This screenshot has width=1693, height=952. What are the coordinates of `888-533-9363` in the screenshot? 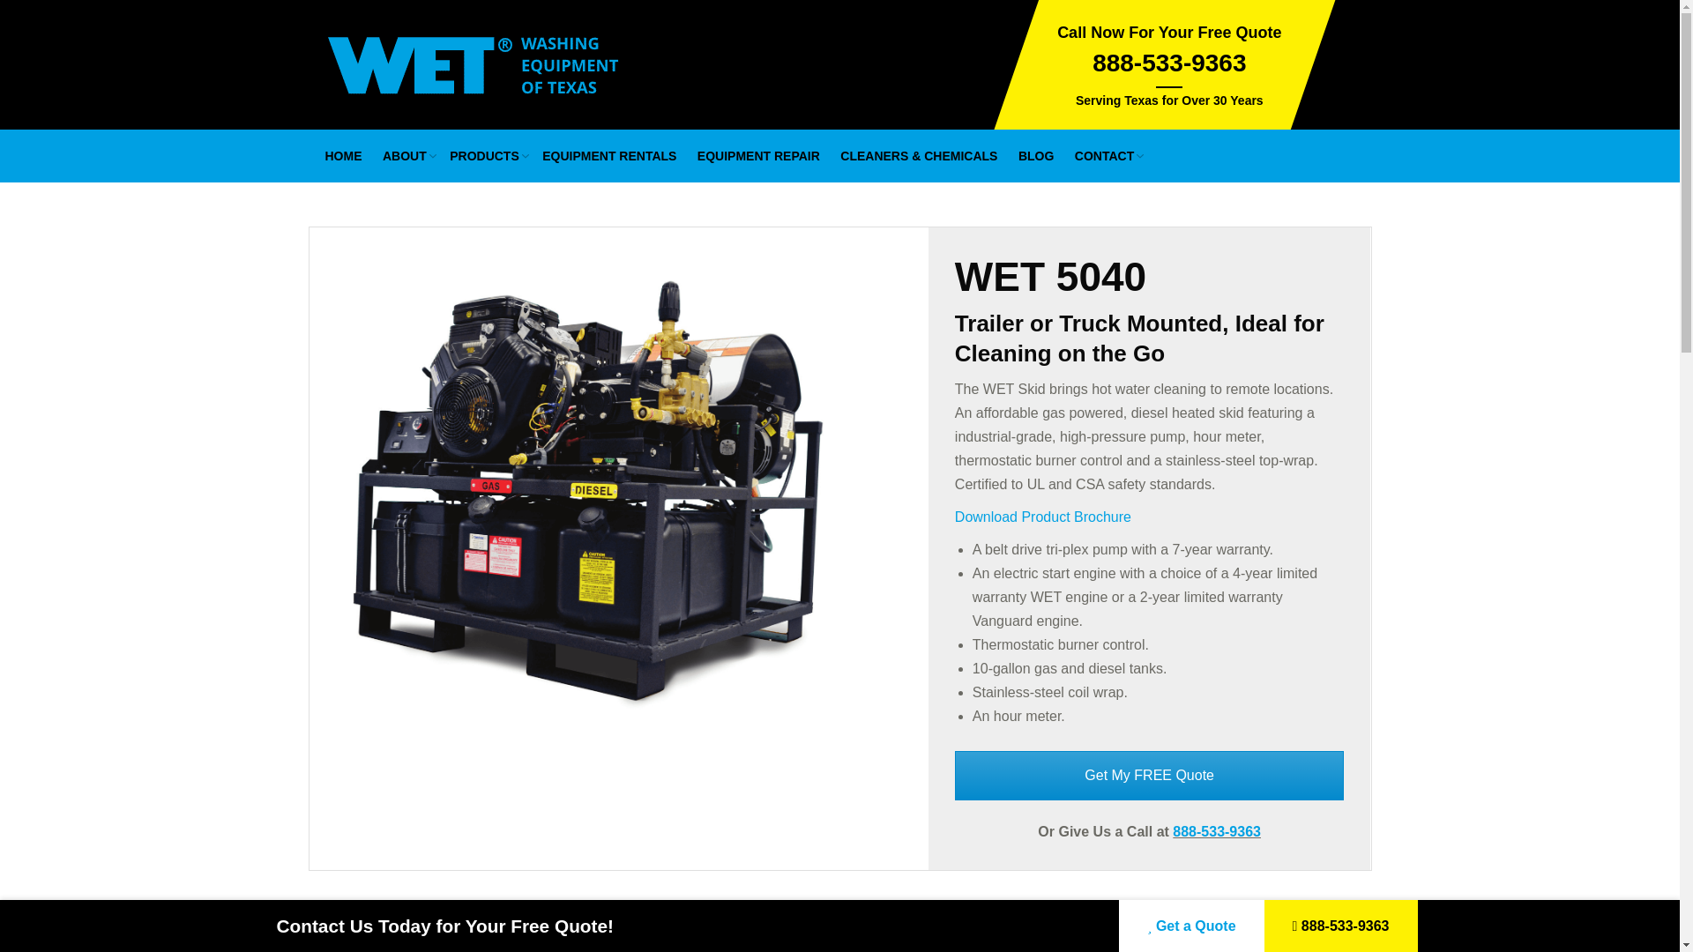 It's located at (1169, 63).